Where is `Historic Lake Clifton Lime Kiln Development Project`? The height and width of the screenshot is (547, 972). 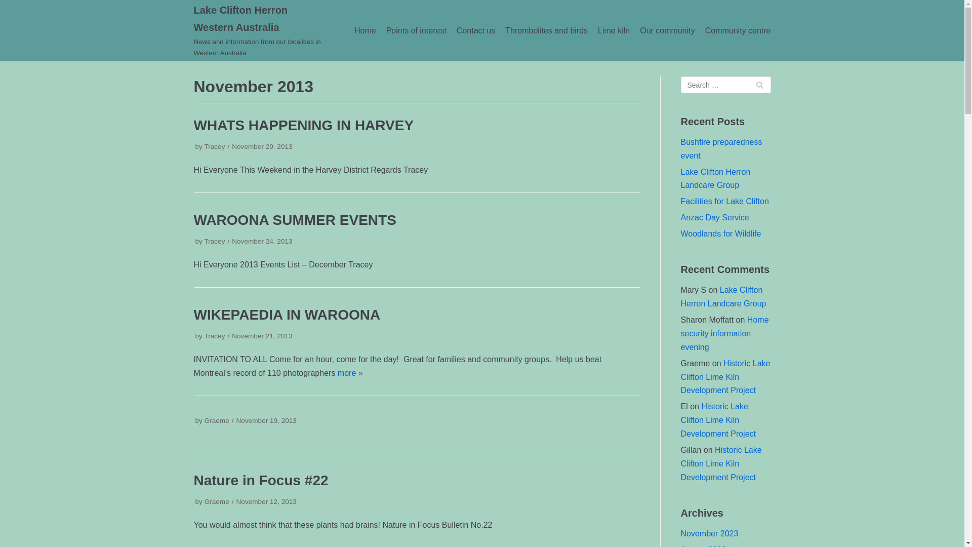 Historic Lake Clifton Lime Kiln Development Project is located at coordinates (721, 464).